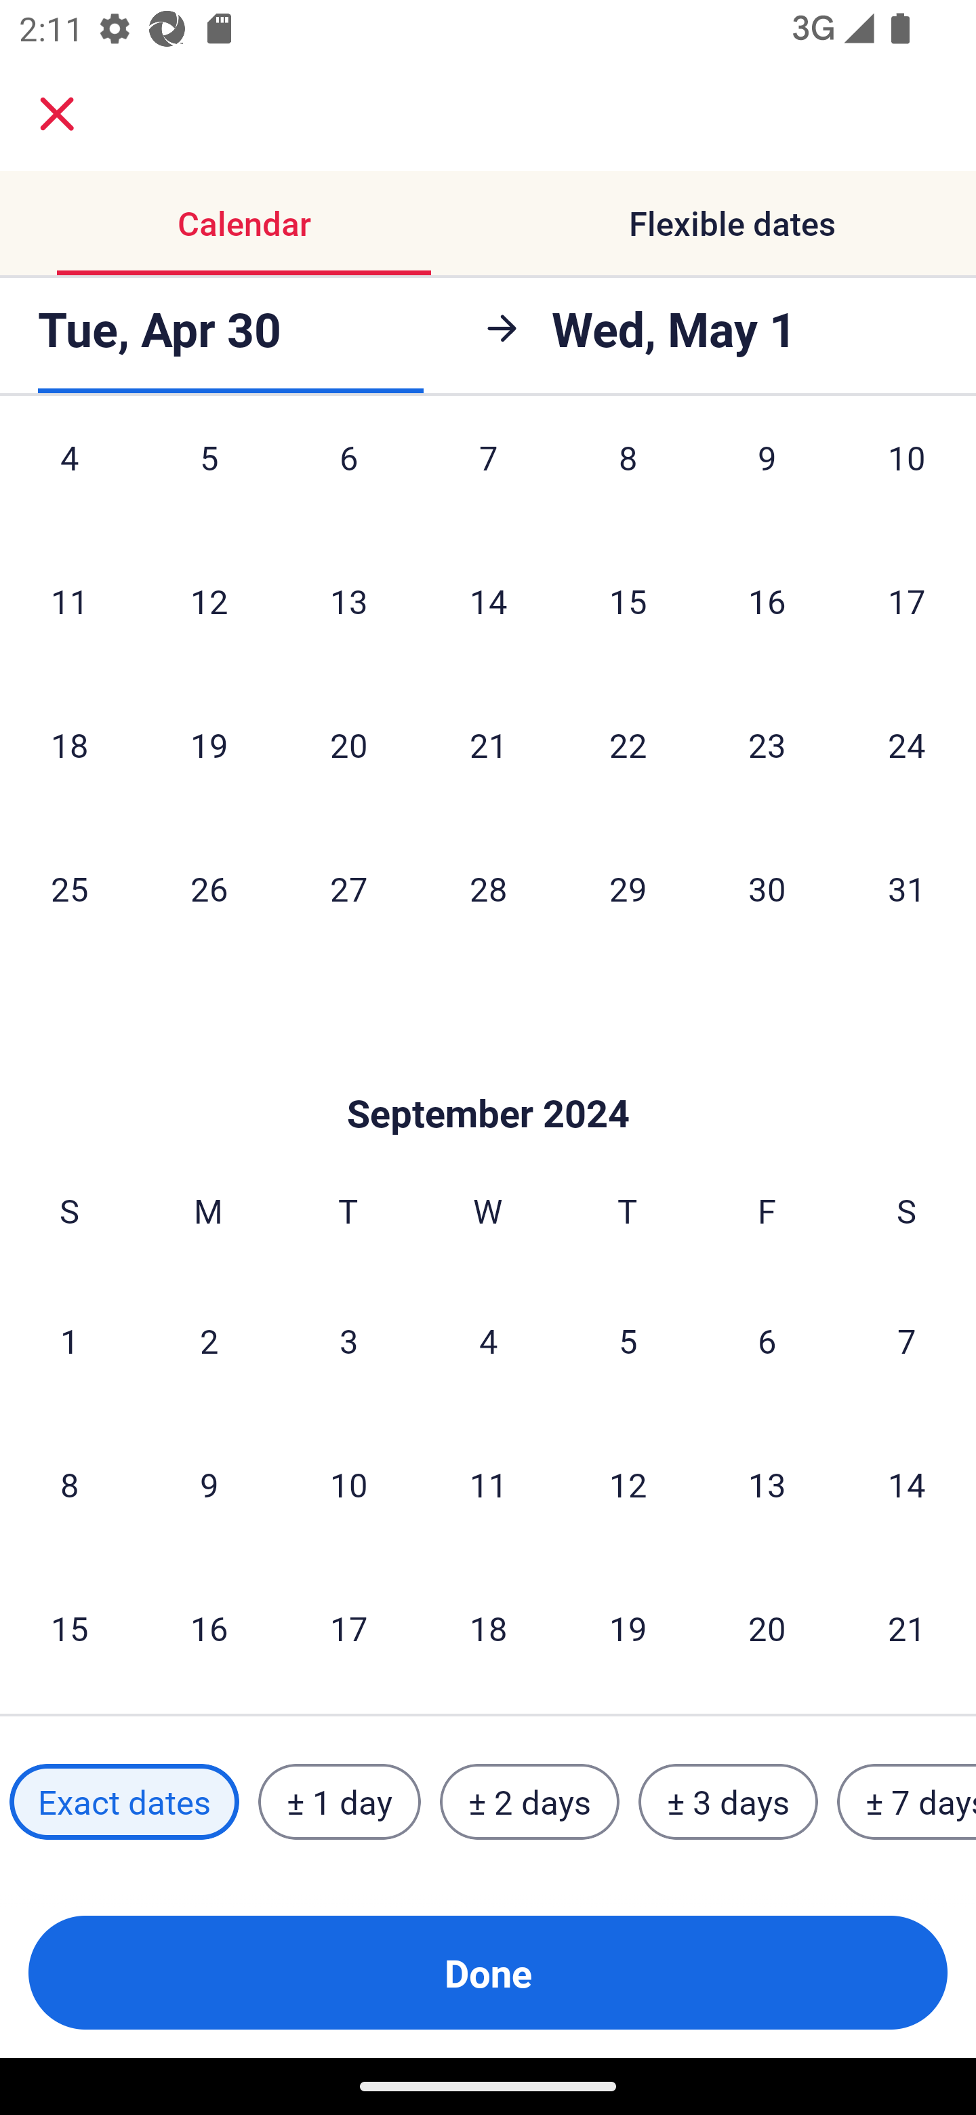 This screenshot has height=2115, width=976. What do you see at coordinates (209, 1341) in the screenshot?
I see `2 Monday, September 2, 2024` at bounding box center [209, 1341].